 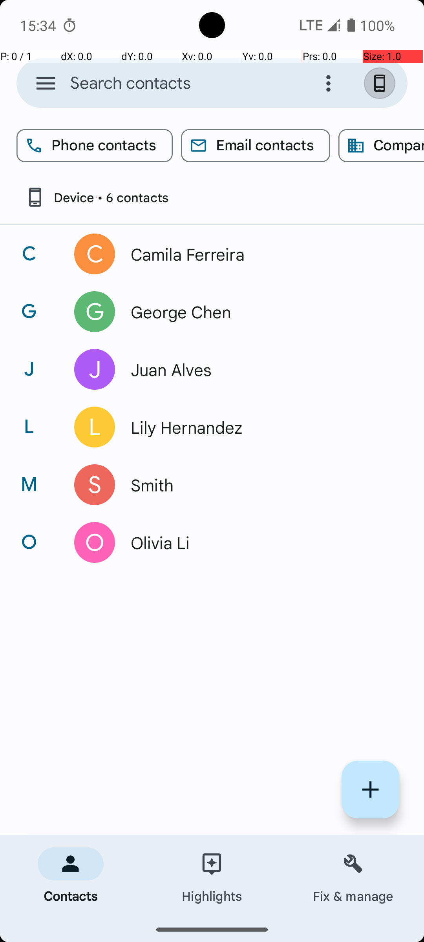 I want to click on Juan Alves, so click(x=261, y=369).